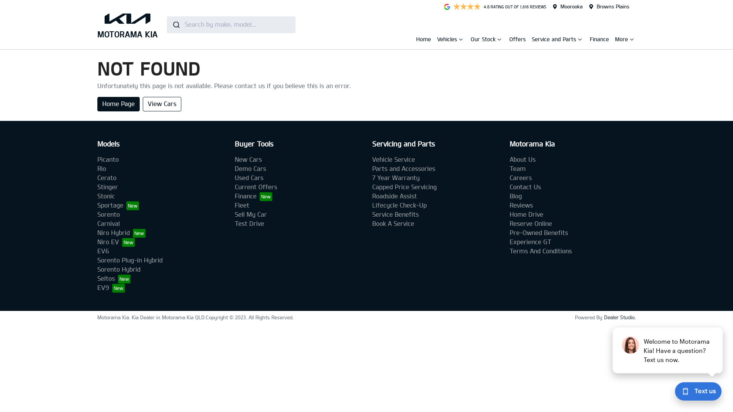 The width and height of the screenshot is (733, 412). I want to click on Cerato, so click(107, 178).